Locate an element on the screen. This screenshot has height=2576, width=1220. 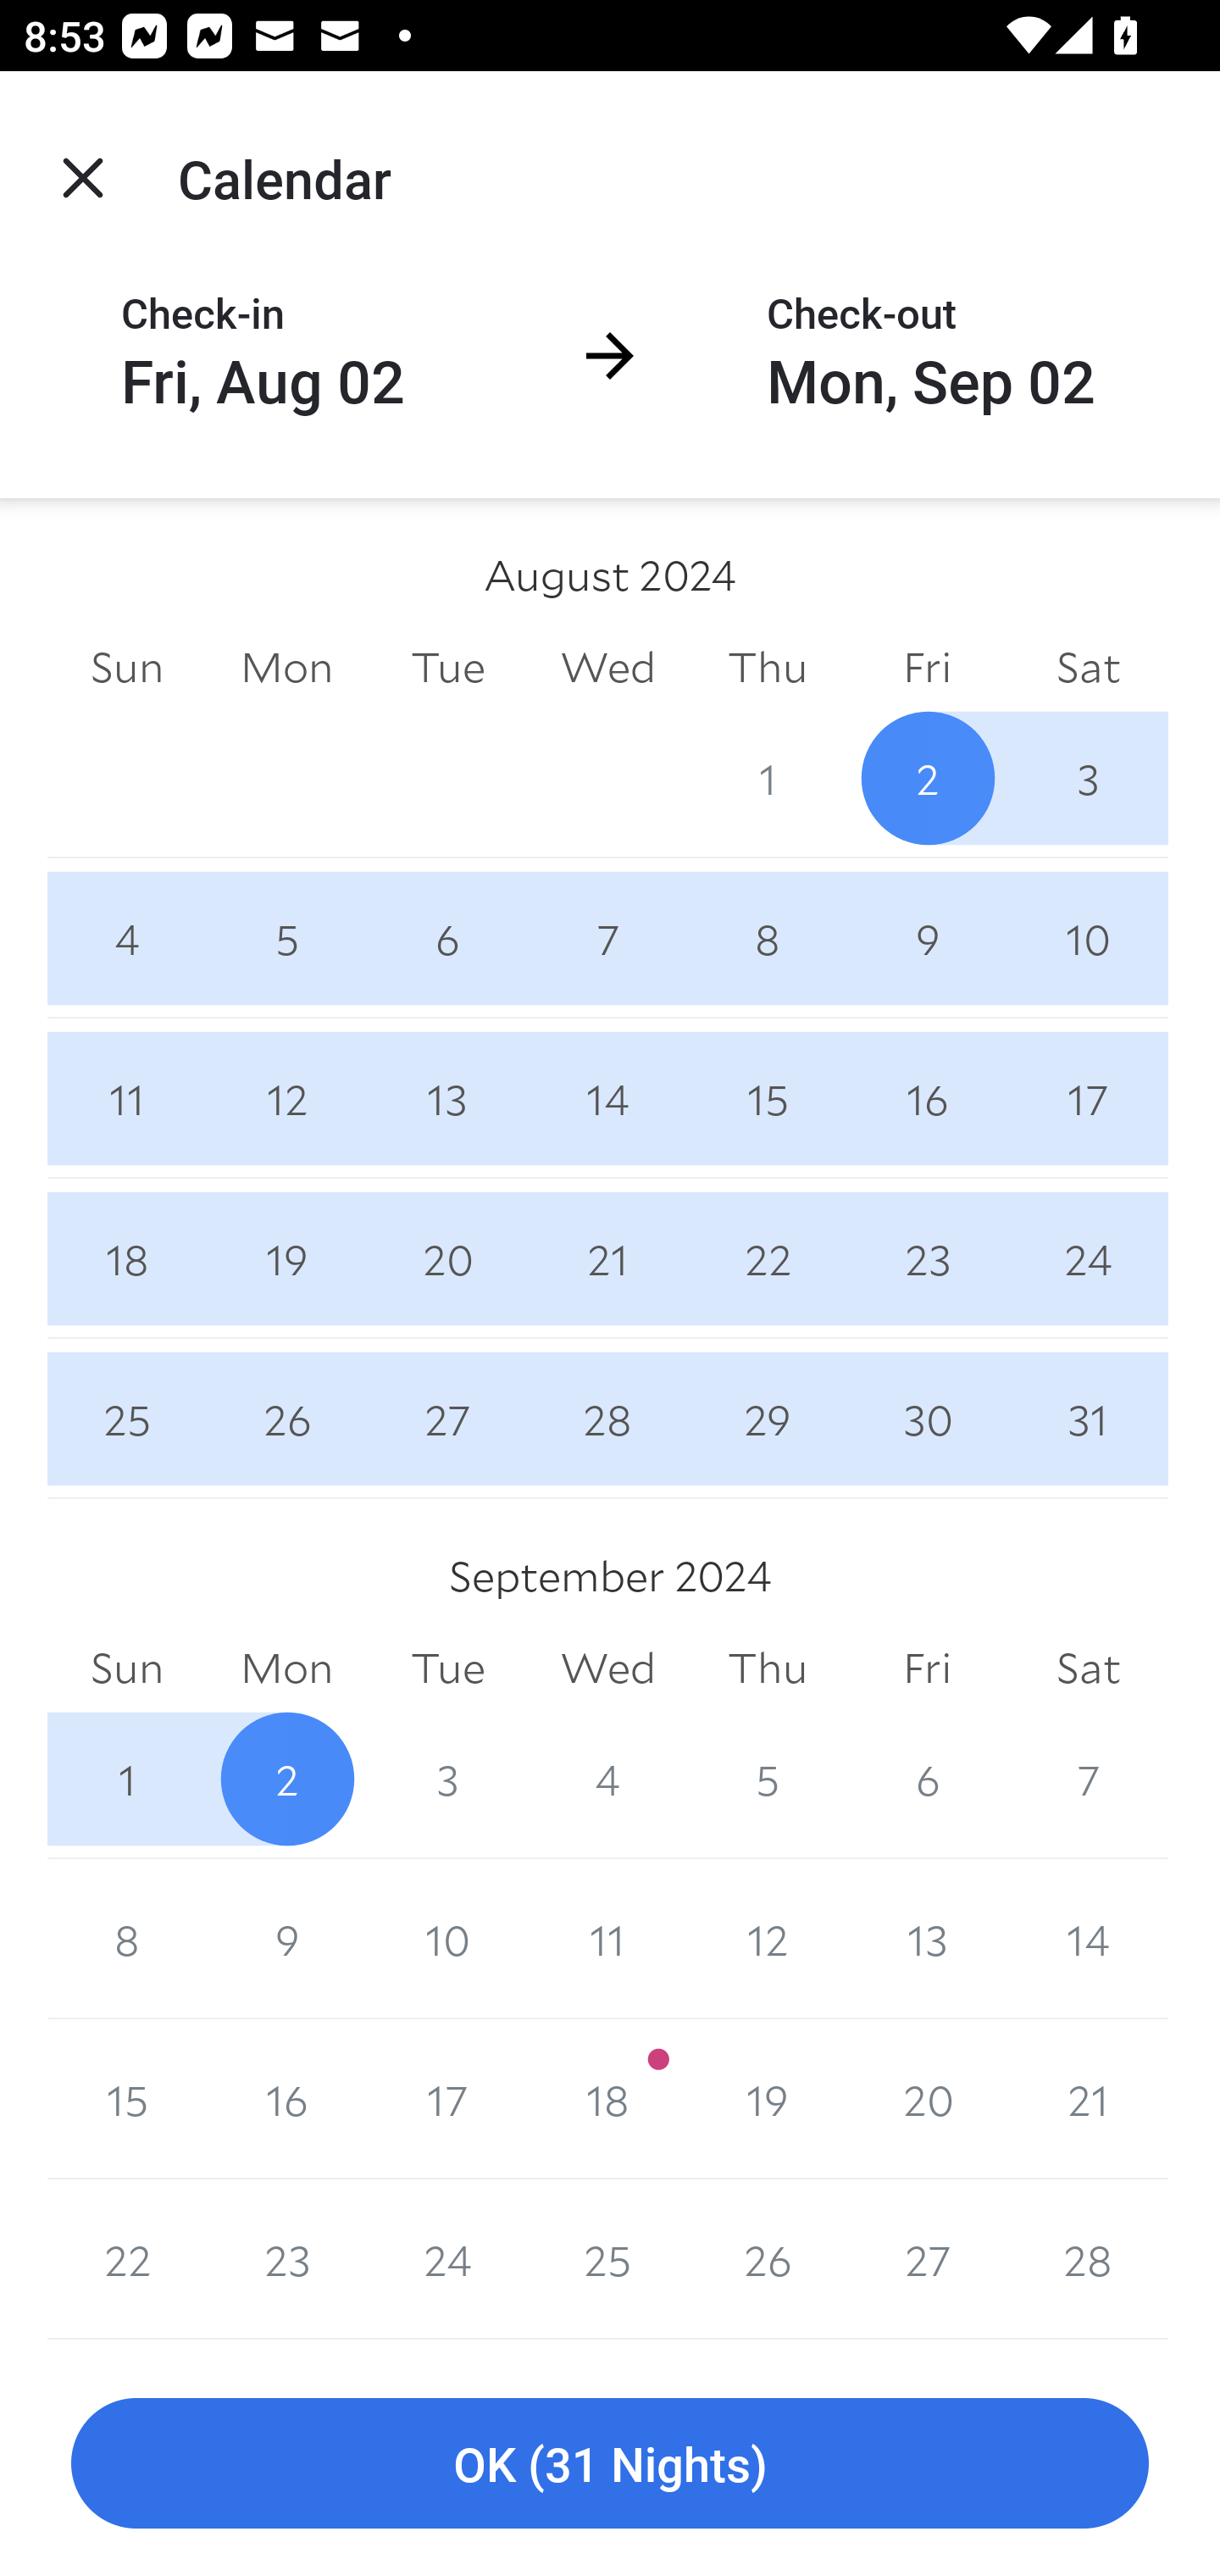
19 19 August 2024 is located at coordinates (286, 1259).